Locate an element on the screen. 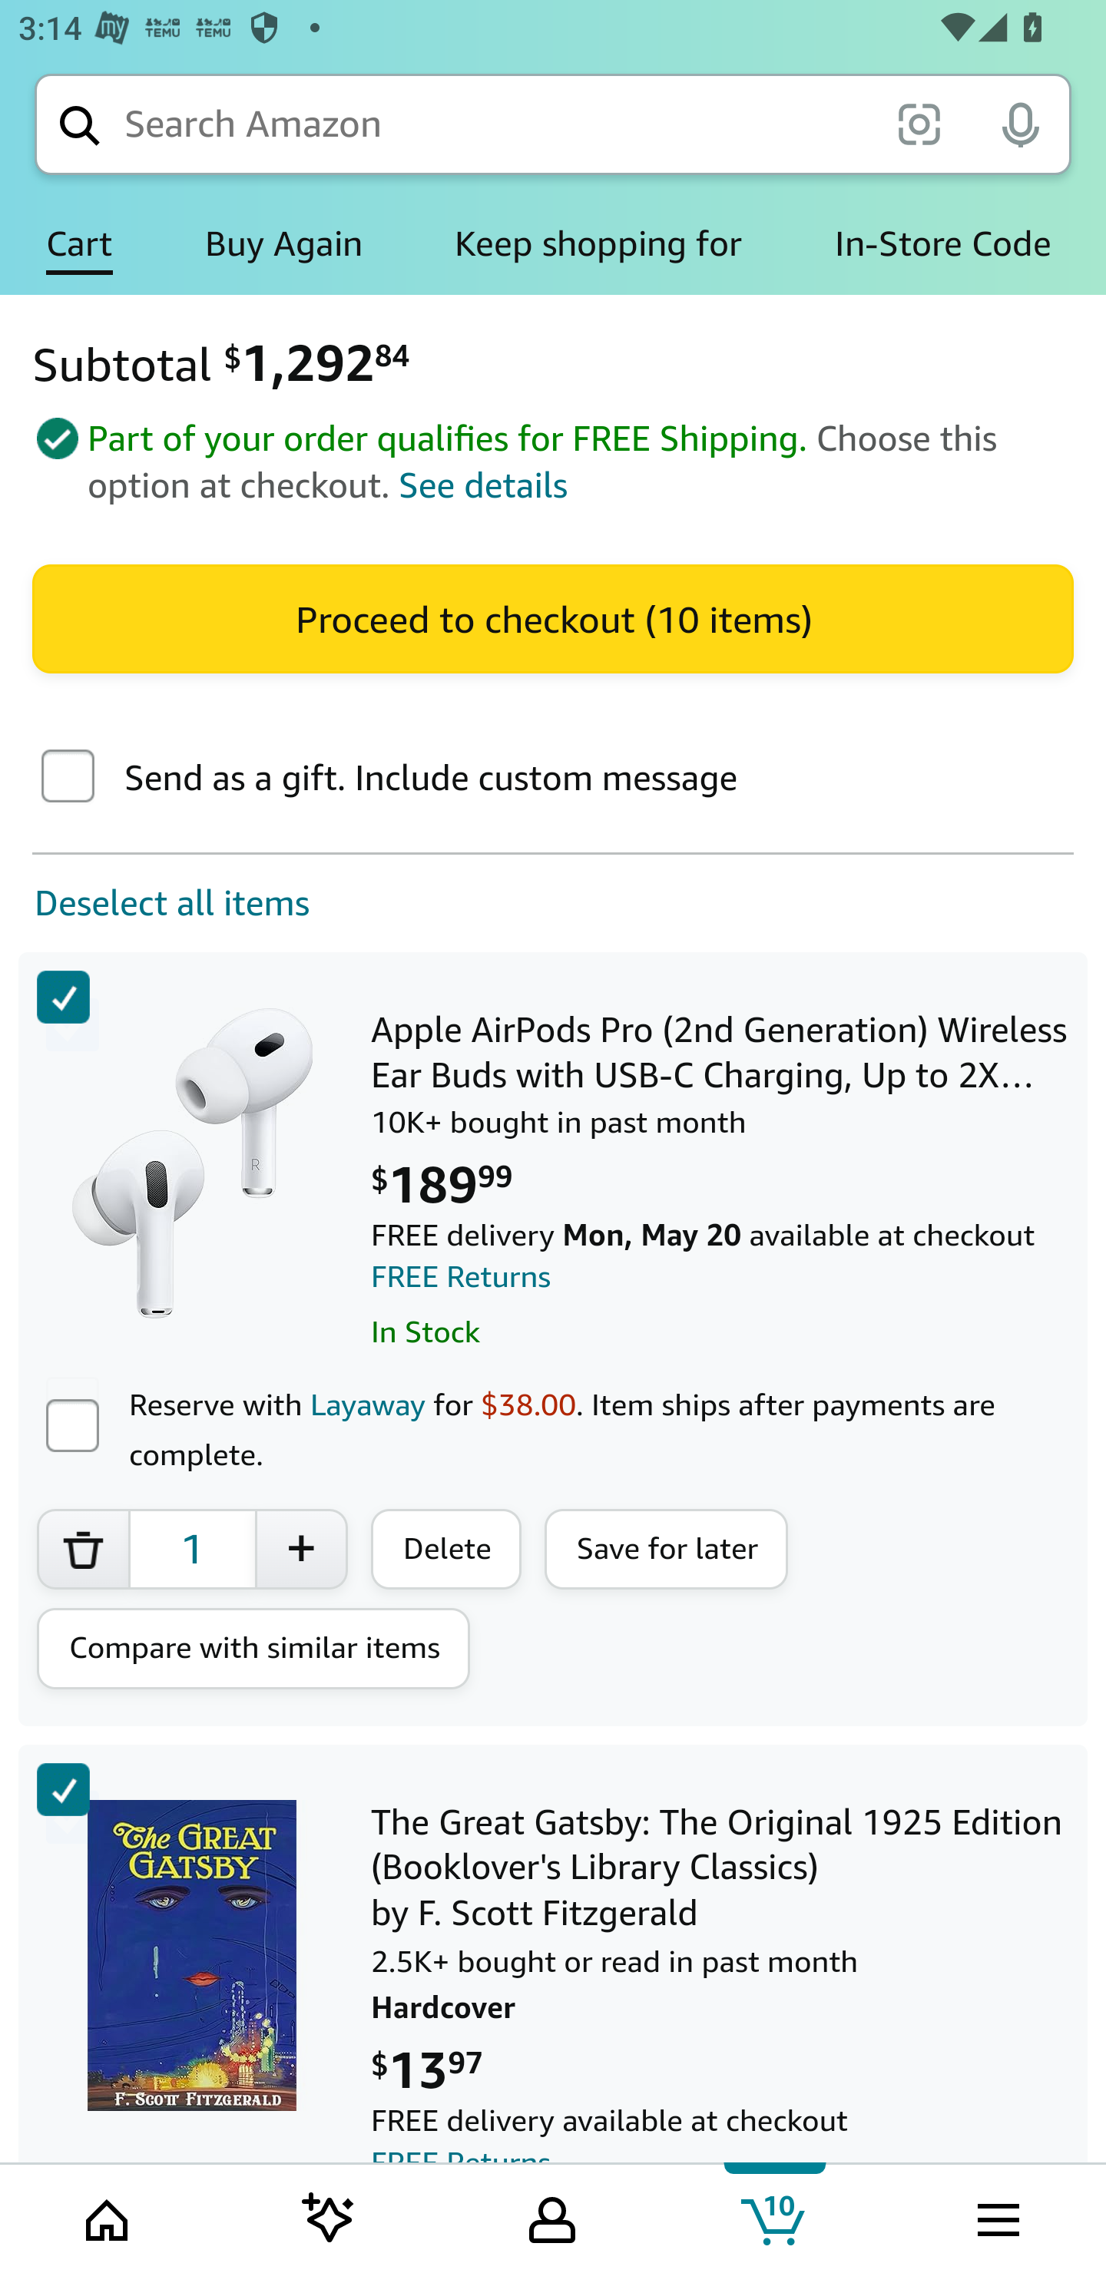 The image size is (1106, 2273). Your Amazon.com Tab 3 of 5 is located at coordinates (552, 2217).